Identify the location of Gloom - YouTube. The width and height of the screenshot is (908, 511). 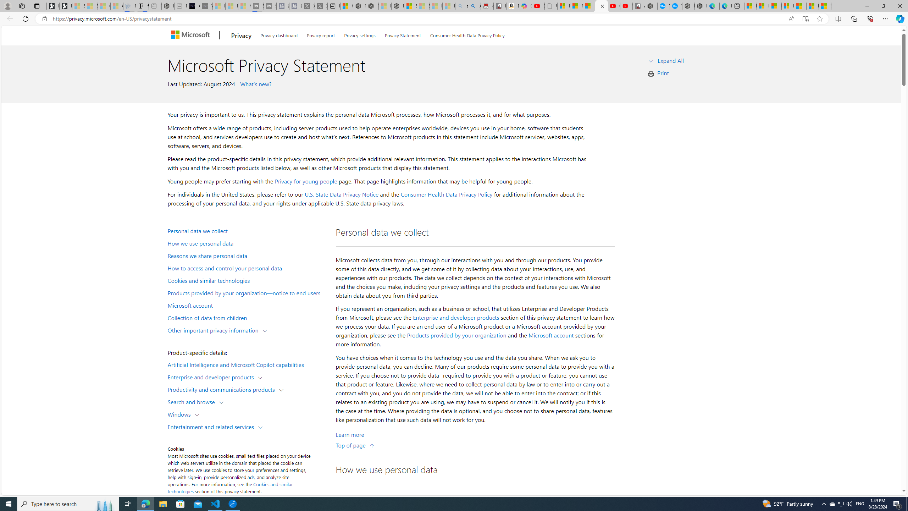
(614, 6).